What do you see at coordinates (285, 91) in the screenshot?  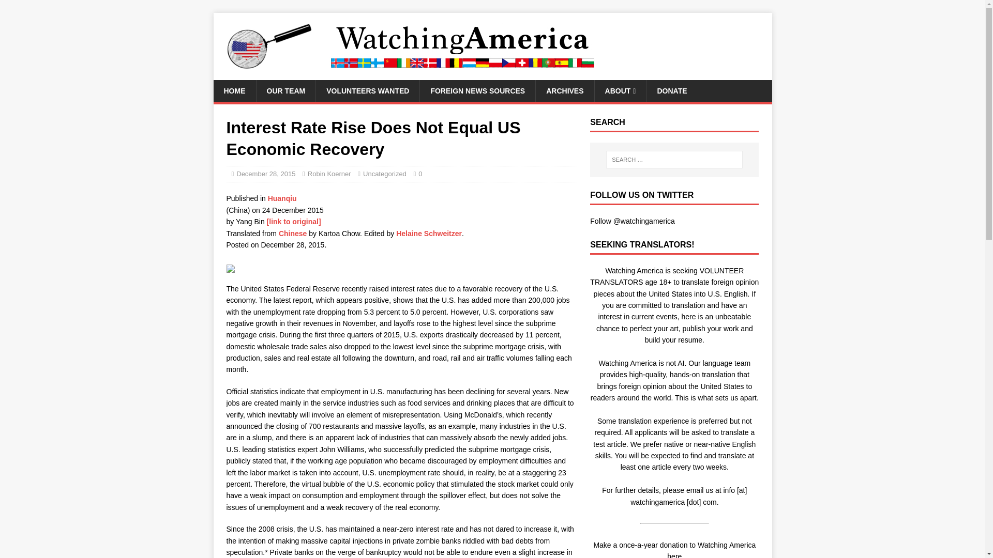 I see `OUR TEAM` at bounding box center [285, 91].